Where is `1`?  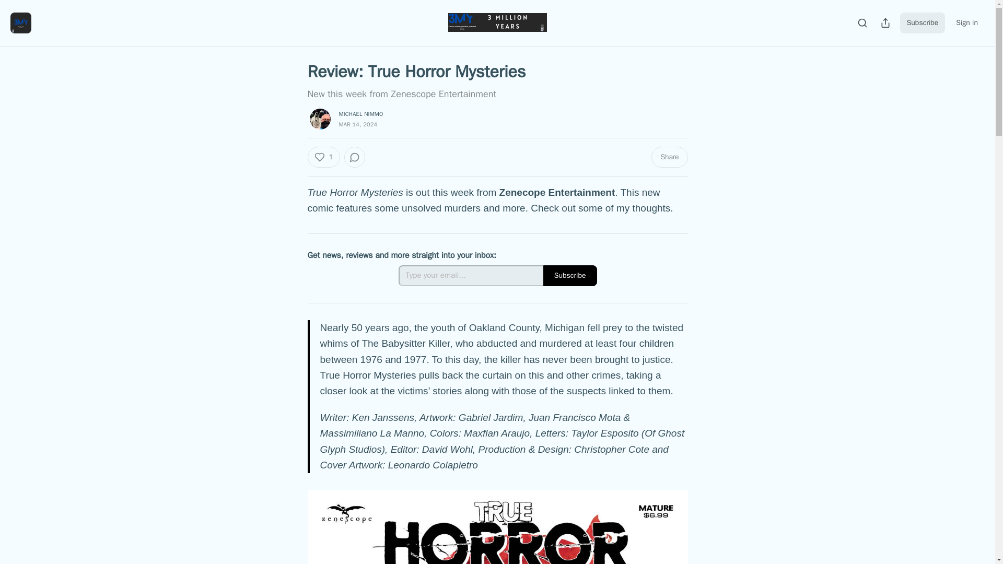 1 is located at coordinates (323, 157).